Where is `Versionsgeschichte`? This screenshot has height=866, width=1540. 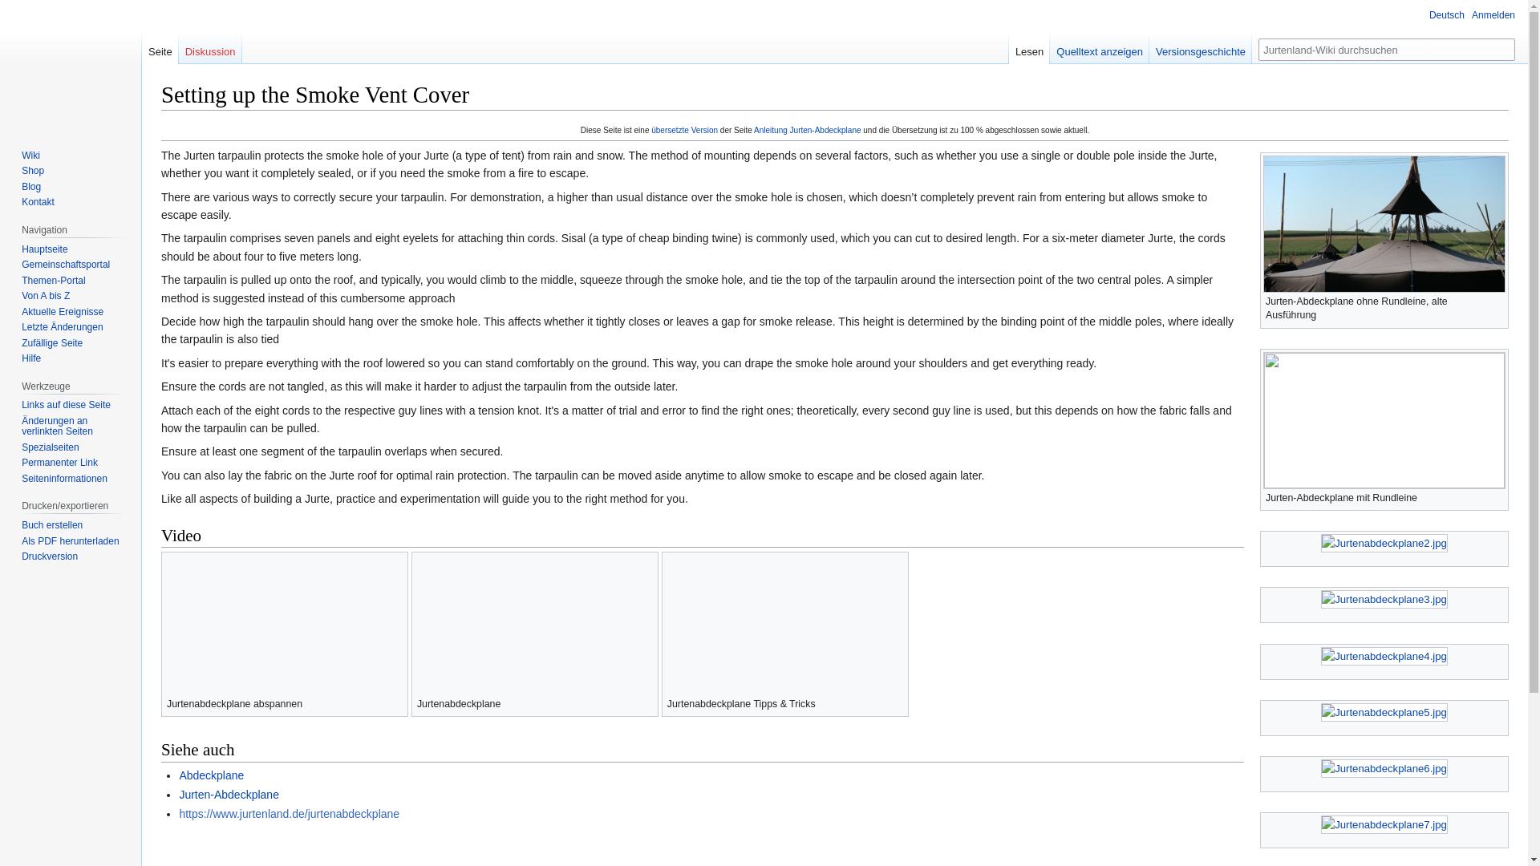
Versionsgeschichte is located at coordinates (1200, 47).